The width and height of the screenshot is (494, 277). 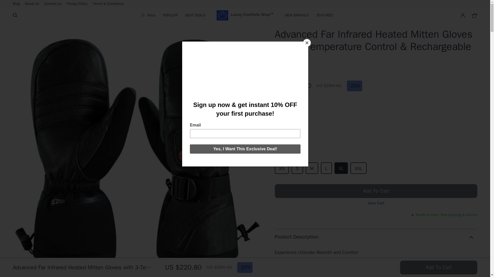 What do you see at coordinates (283, 140) in the screenshot?
I see `Black` at bounding box center [283, 140].